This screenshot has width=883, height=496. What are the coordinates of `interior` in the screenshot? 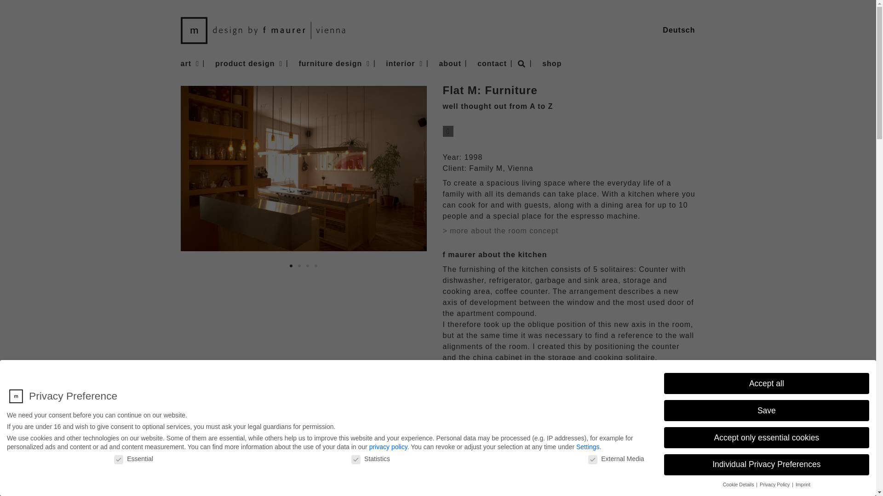 It's located at (404, 63).